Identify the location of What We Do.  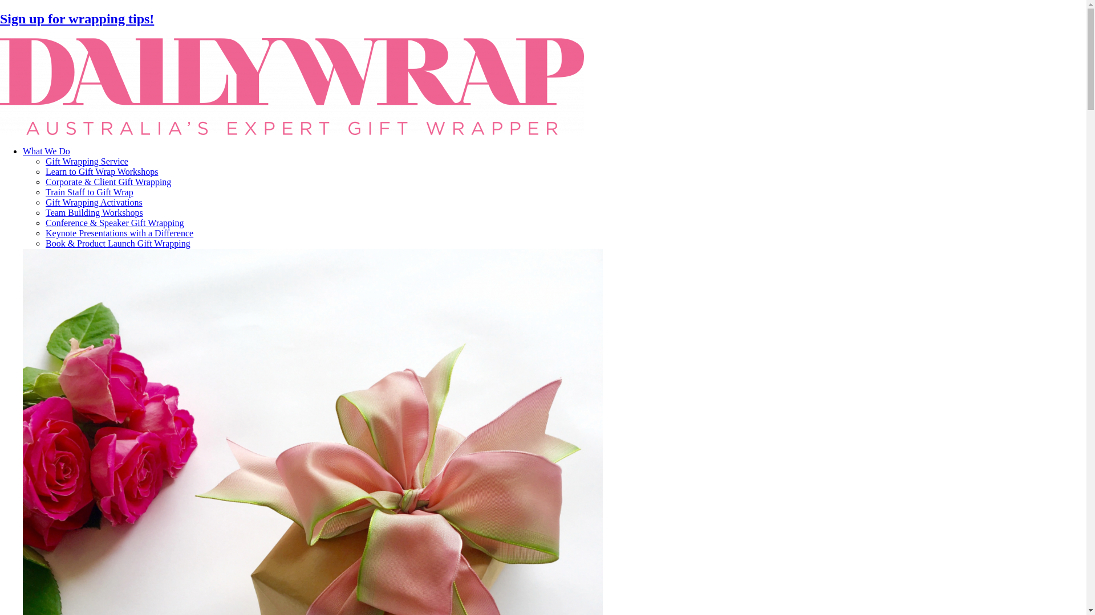
(554, 151).